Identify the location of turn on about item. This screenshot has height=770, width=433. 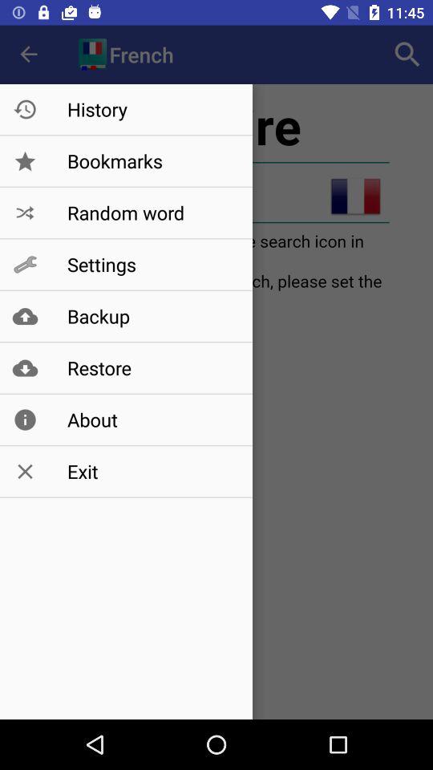
(151, 419).